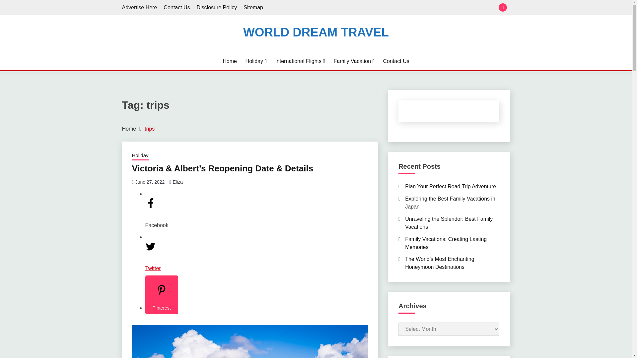  I want to click on Contact Us, so click(396, 61).